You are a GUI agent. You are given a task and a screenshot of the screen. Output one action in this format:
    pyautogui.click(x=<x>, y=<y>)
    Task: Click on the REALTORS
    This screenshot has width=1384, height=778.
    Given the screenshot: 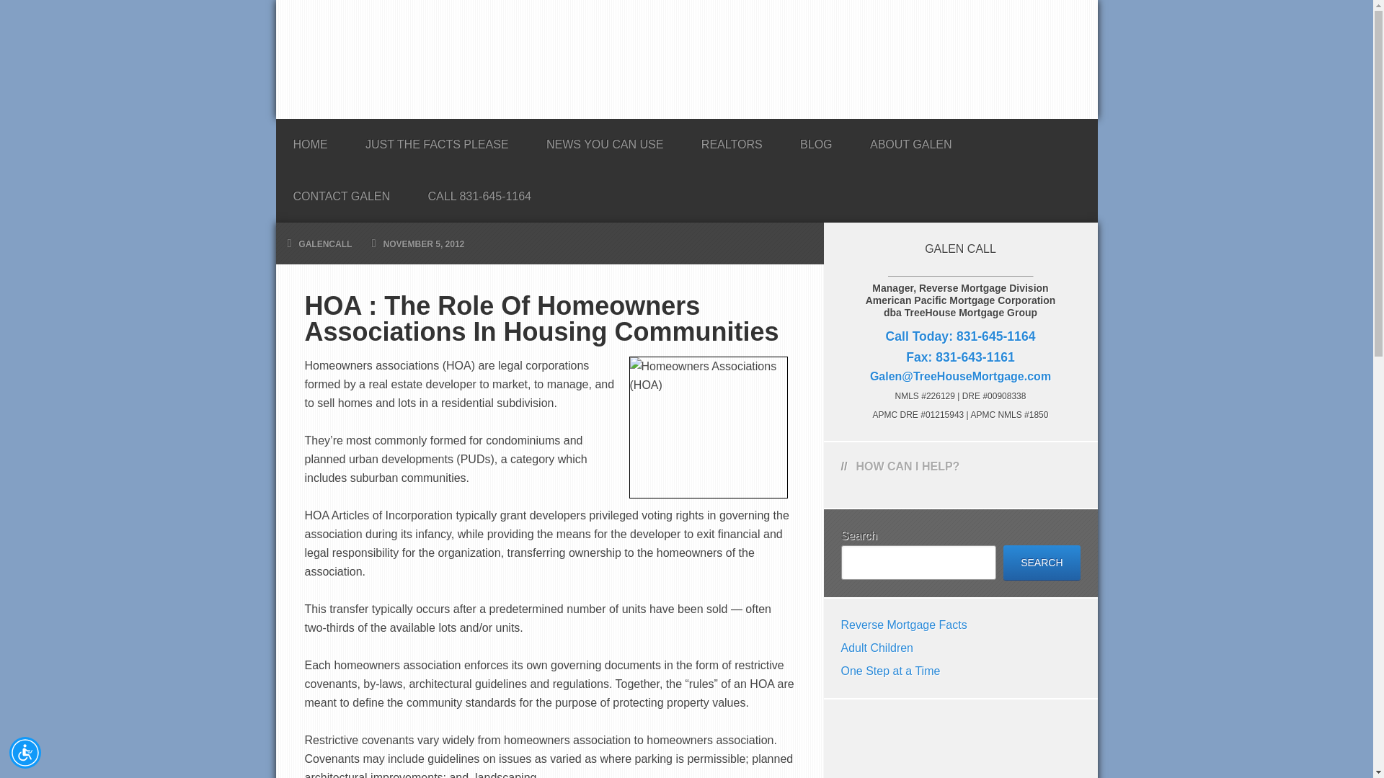 What is the action you would take?
    pyautogui.click(x=732, y=140)
    